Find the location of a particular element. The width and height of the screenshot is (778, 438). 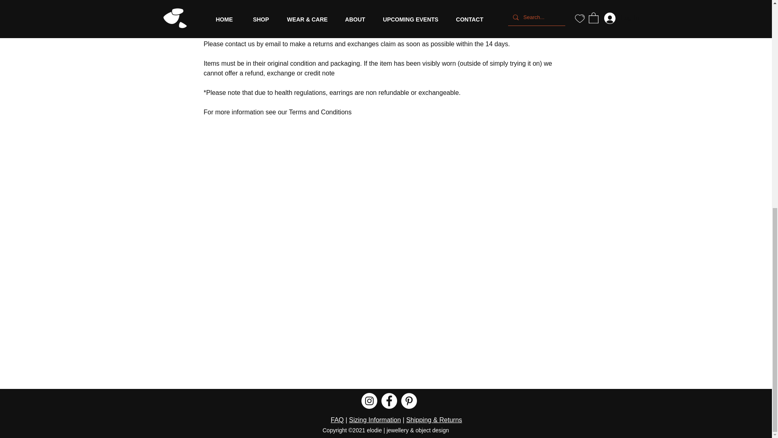

Sizing Information is located at coordinates (374, 420).